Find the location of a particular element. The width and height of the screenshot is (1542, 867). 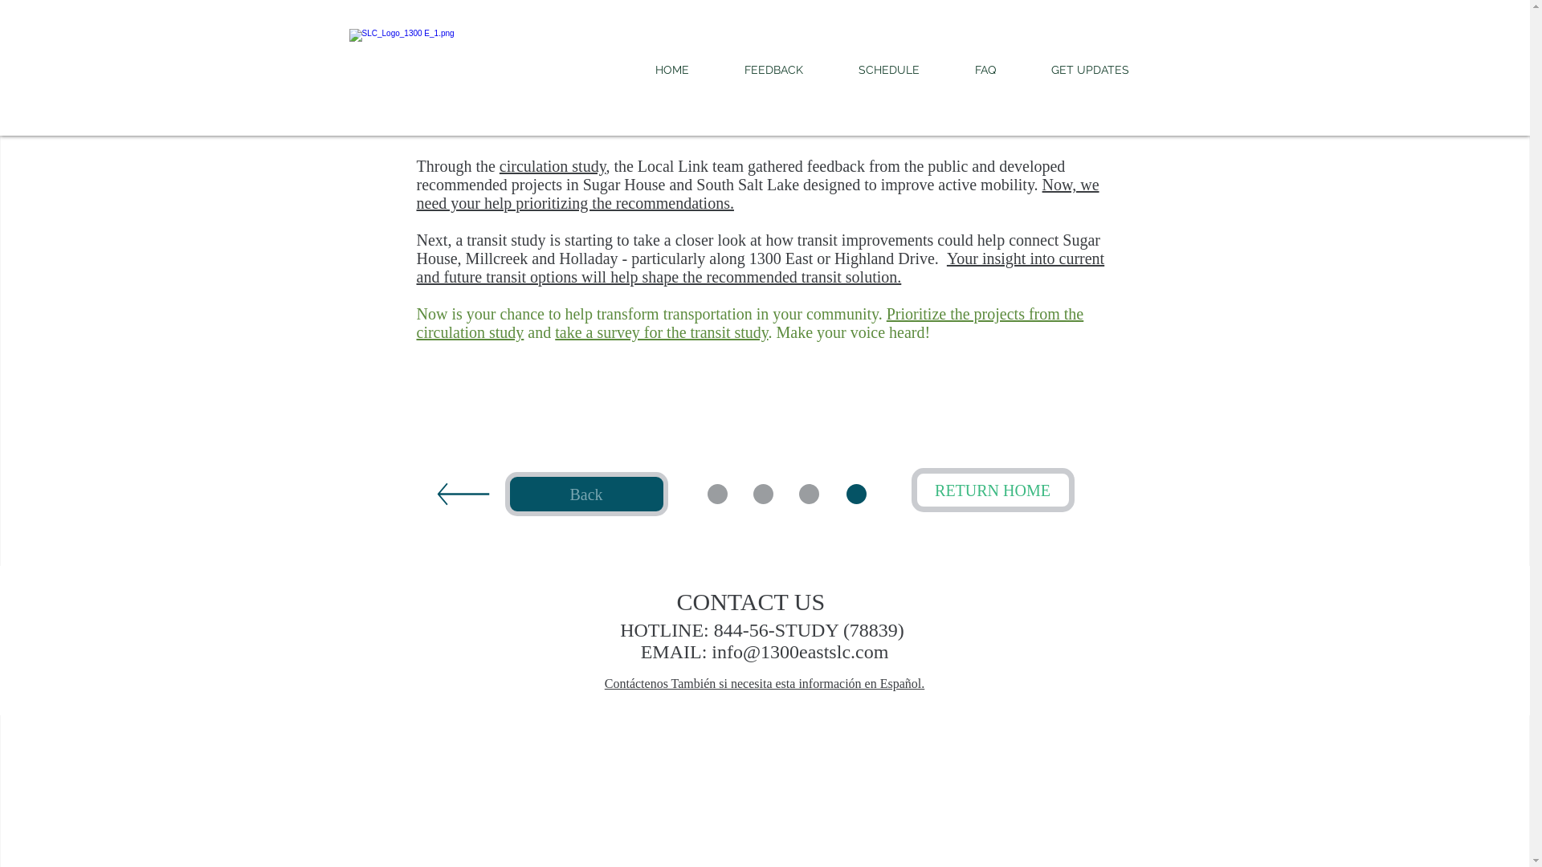

SCHEDULE is located at coordinates (888, 70).